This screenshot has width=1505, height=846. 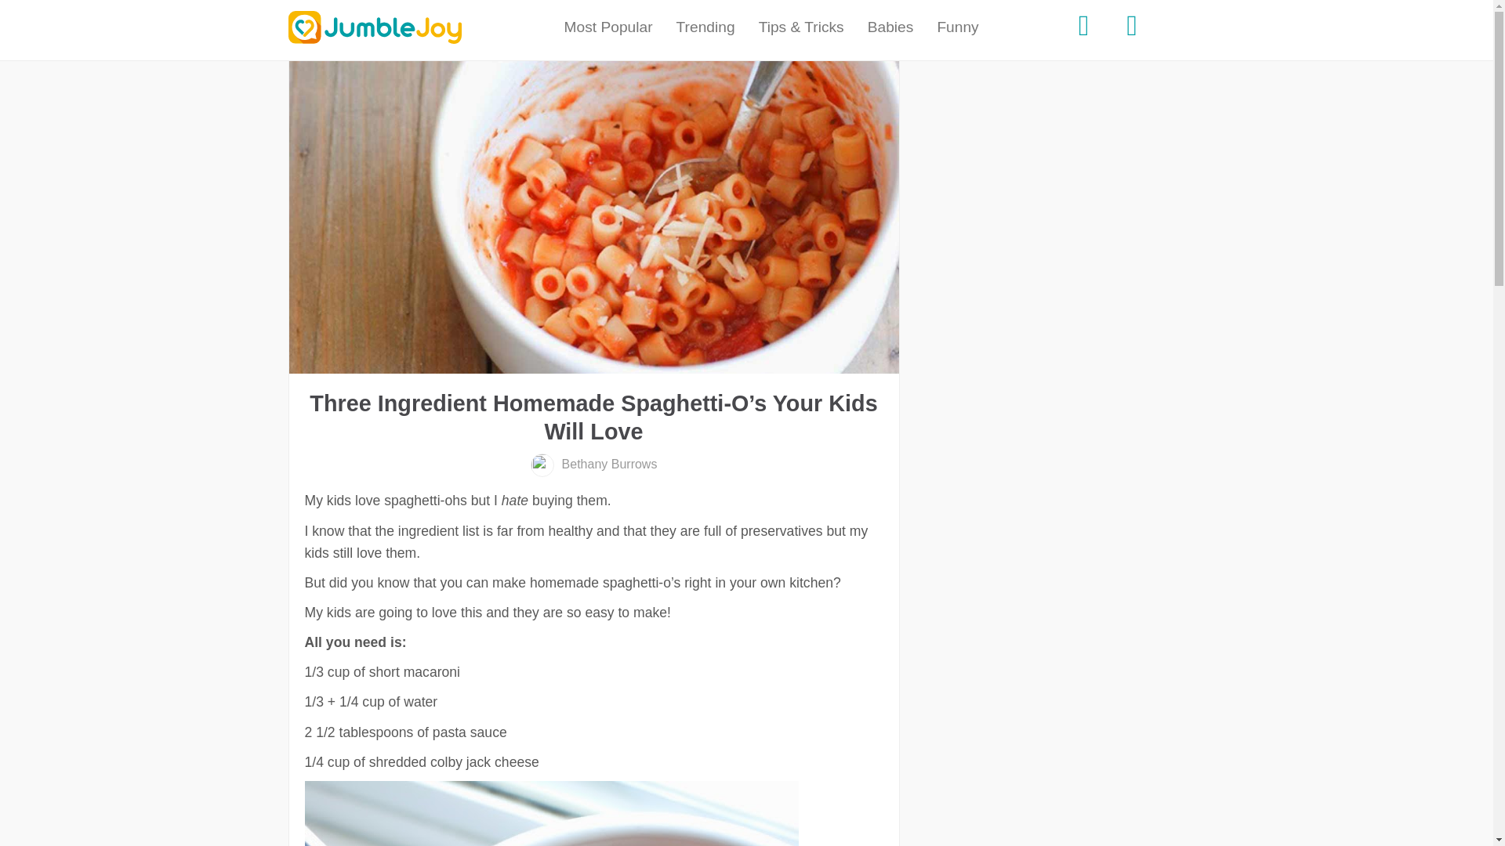 What do you see at coordinates (890, 27) in the screenshot?
I see `Babies` at bounding box center [890, 27].